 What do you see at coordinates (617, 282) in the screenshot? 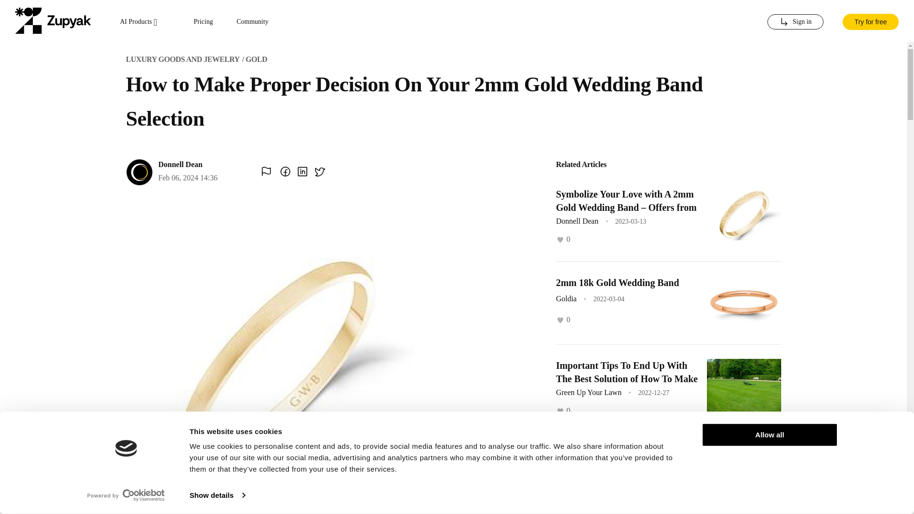
I see `2mm 18k Gold Wedding Band` at bounding box center [617, 282].